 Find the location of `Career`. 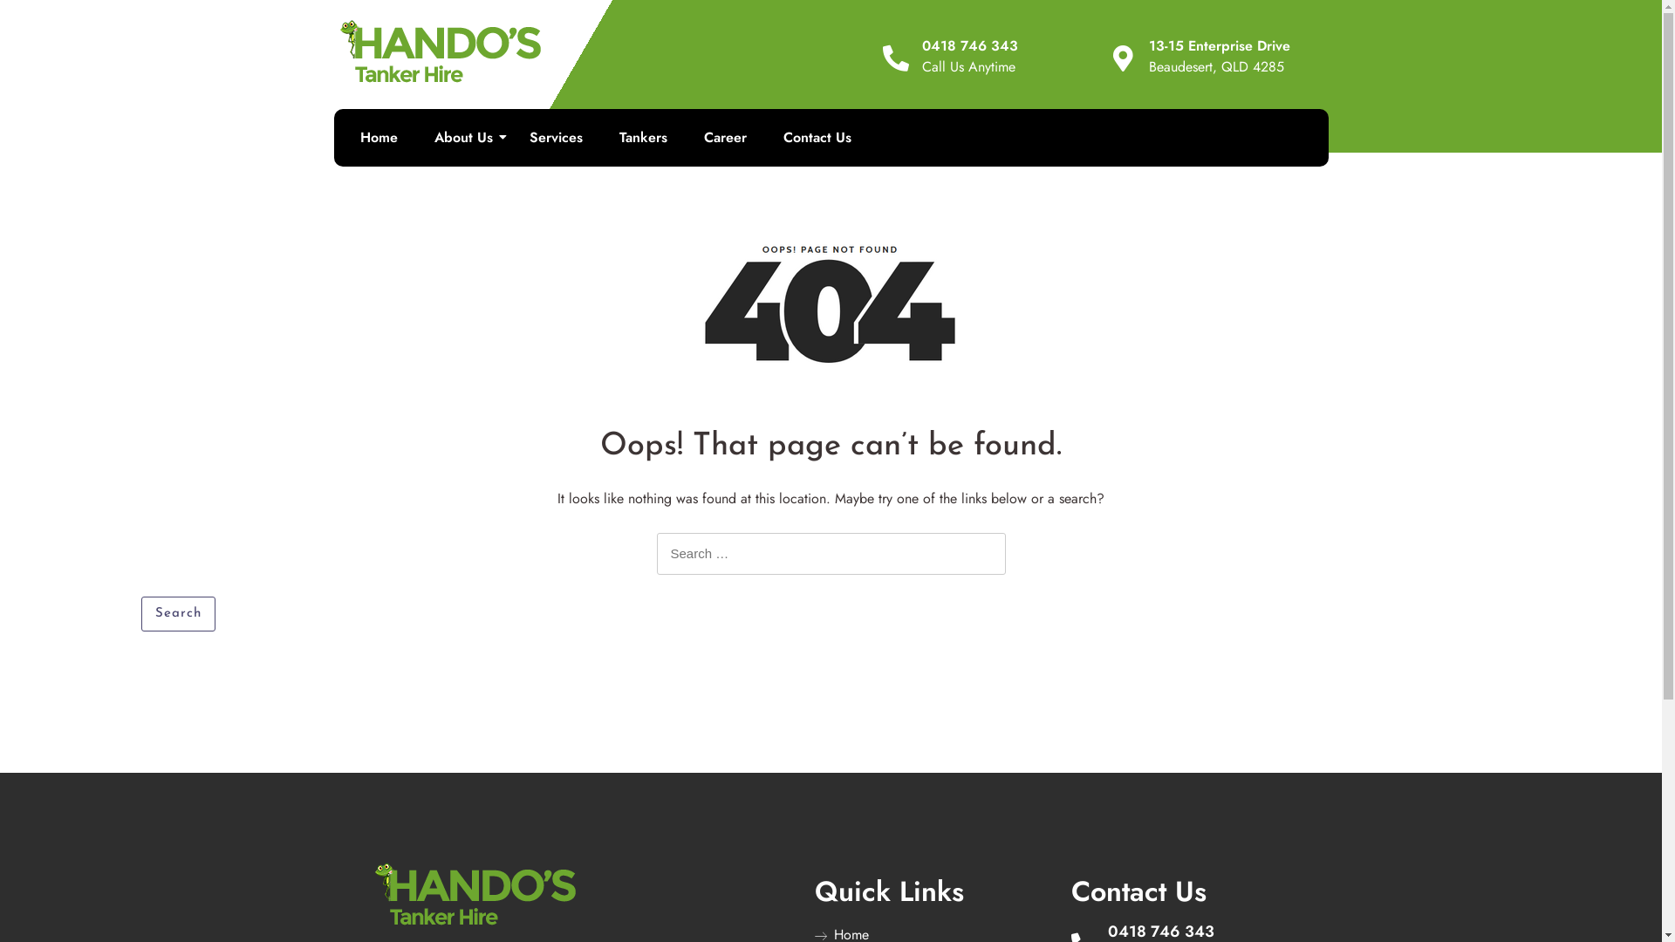

Career is located at coordinates (724, 138).